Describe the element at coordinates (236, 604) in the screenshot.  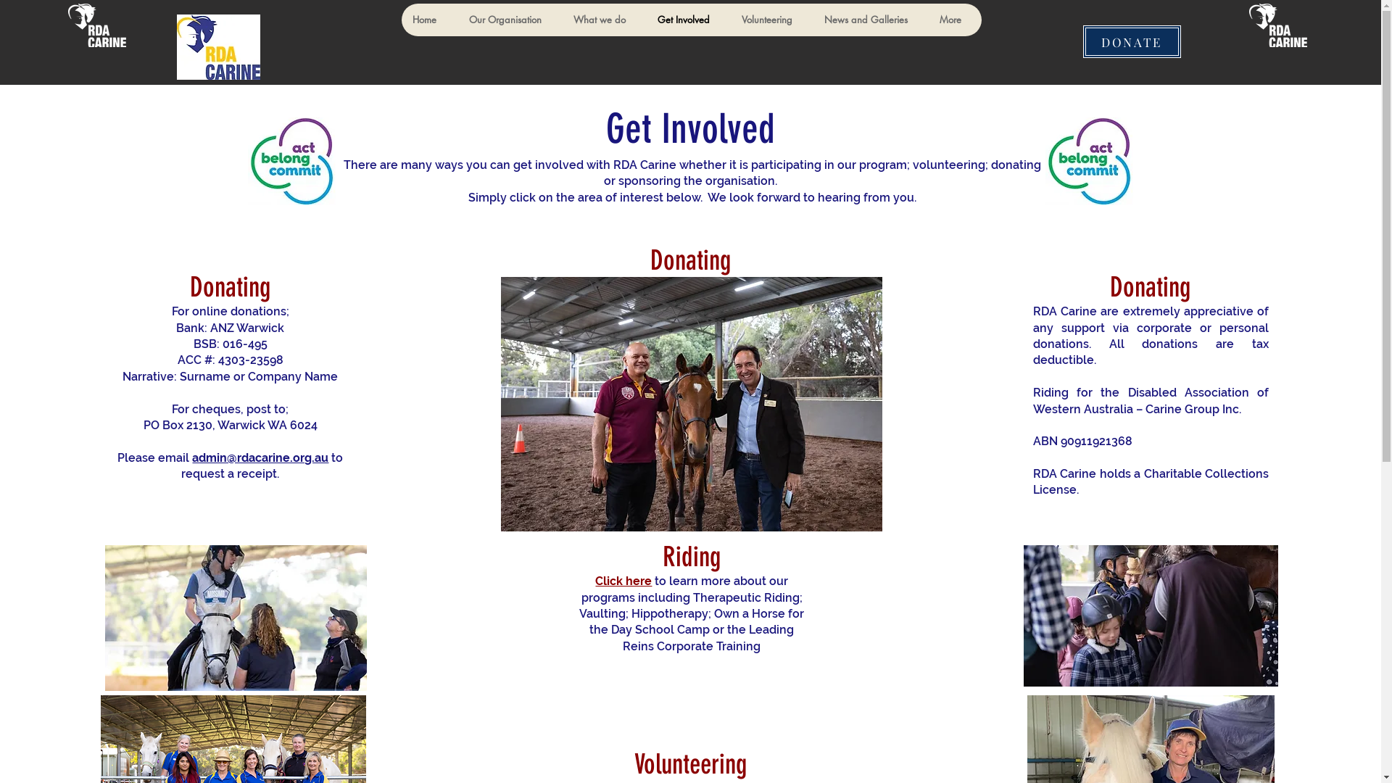
I see `_DV_0744.jpg` at that location.